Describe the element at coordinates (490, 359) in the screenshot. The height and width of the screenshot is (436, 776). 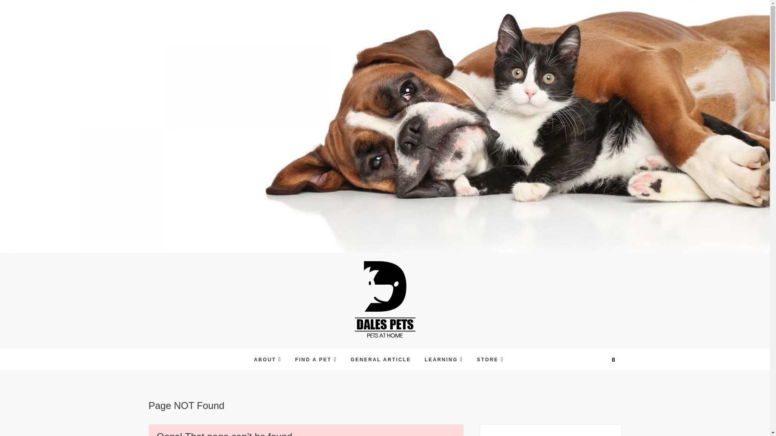
I see `STORE` at that location.